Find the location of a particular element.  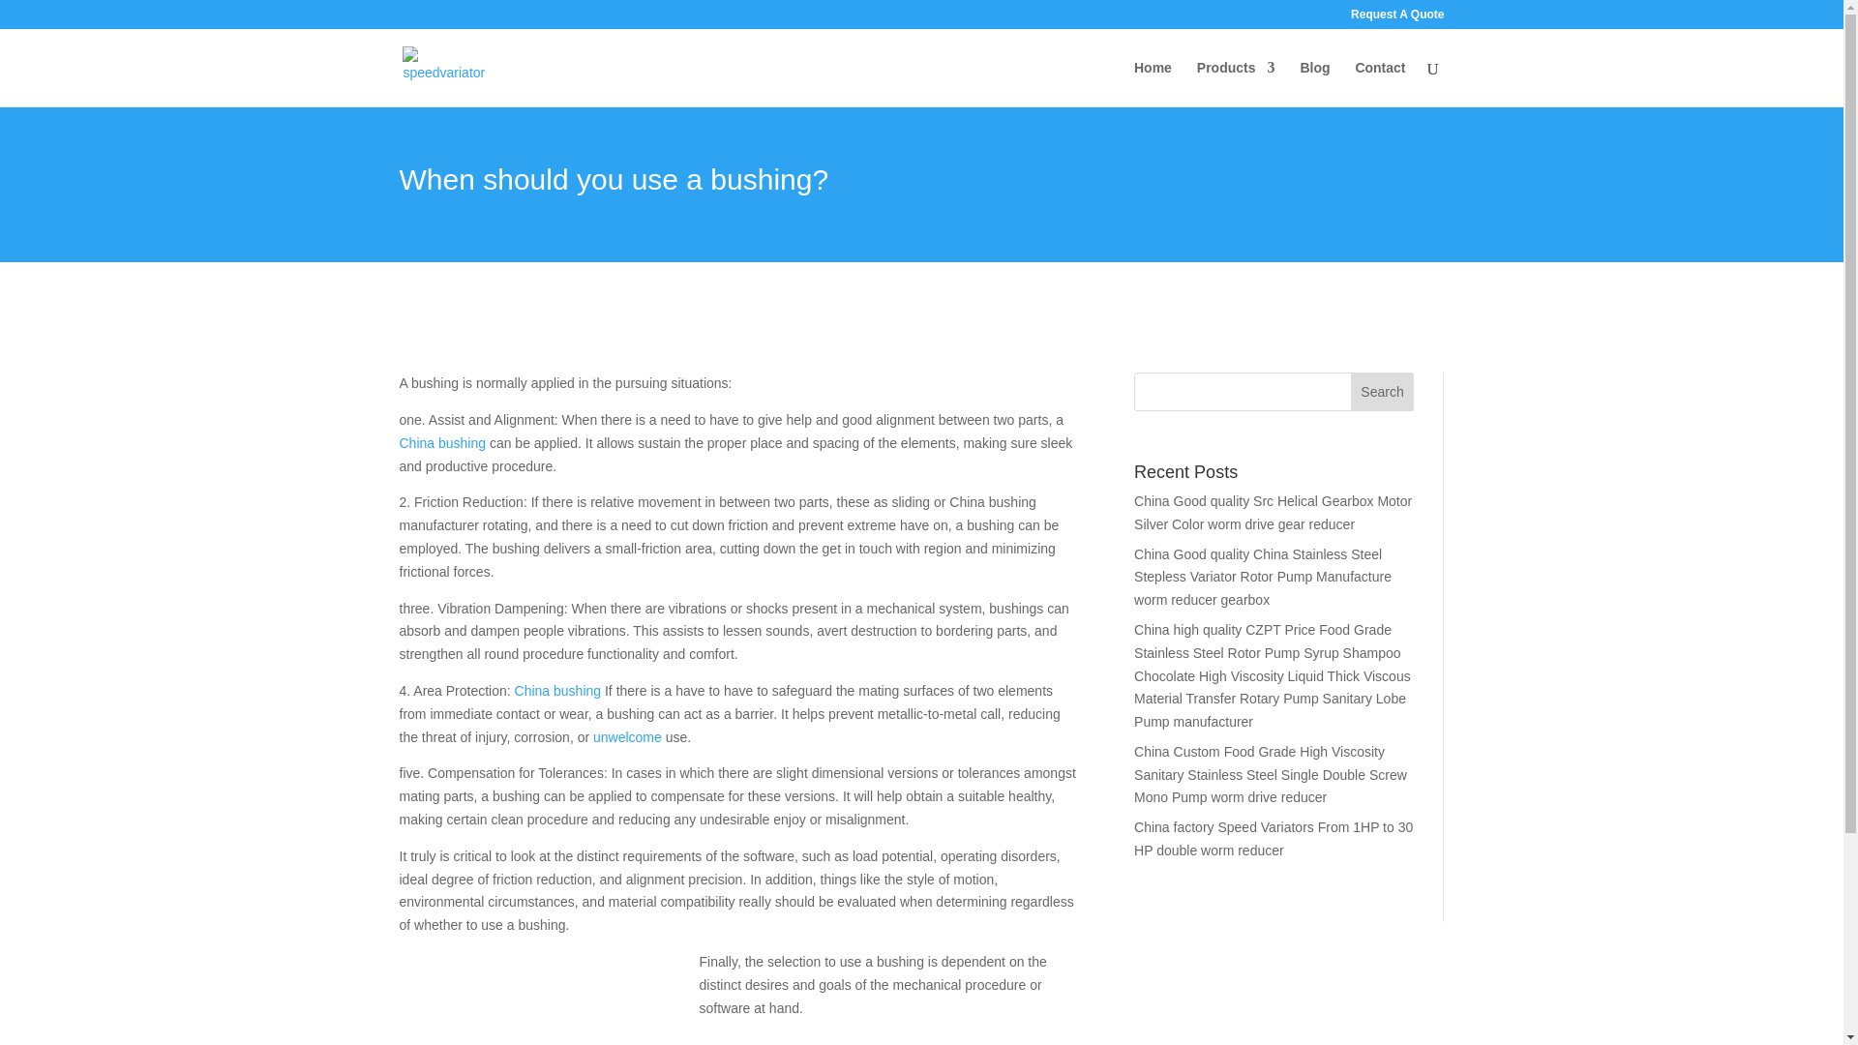

unwelcome is located at coordinates (627, 737).